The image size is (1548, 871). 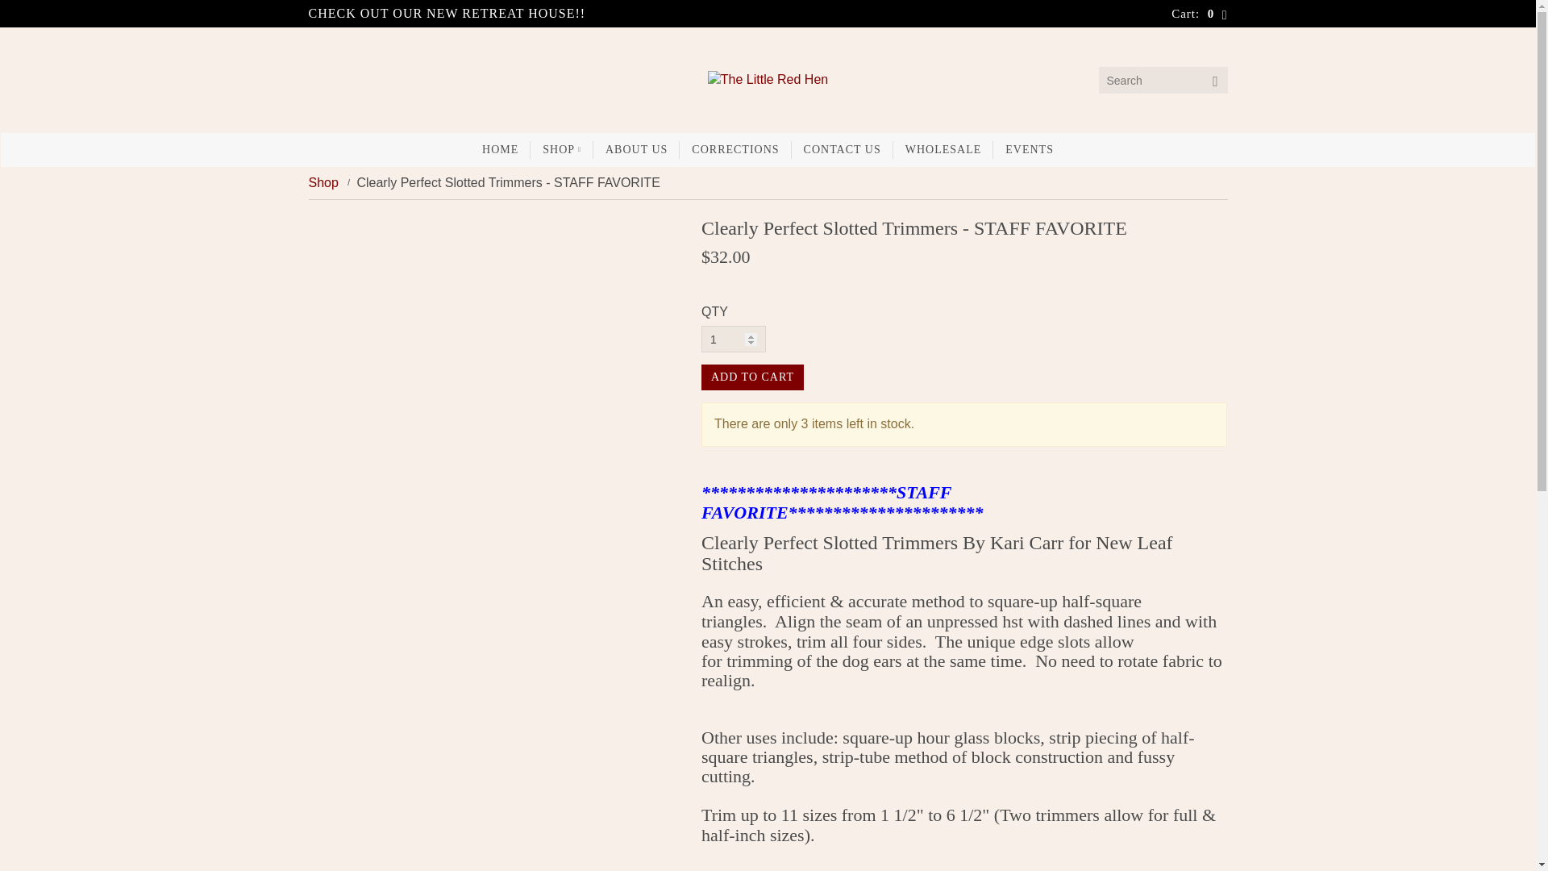 What do you see at coordinates (842, 150) in the screenshot?
I see `CONTACT US` at bounding box center [842, 150].